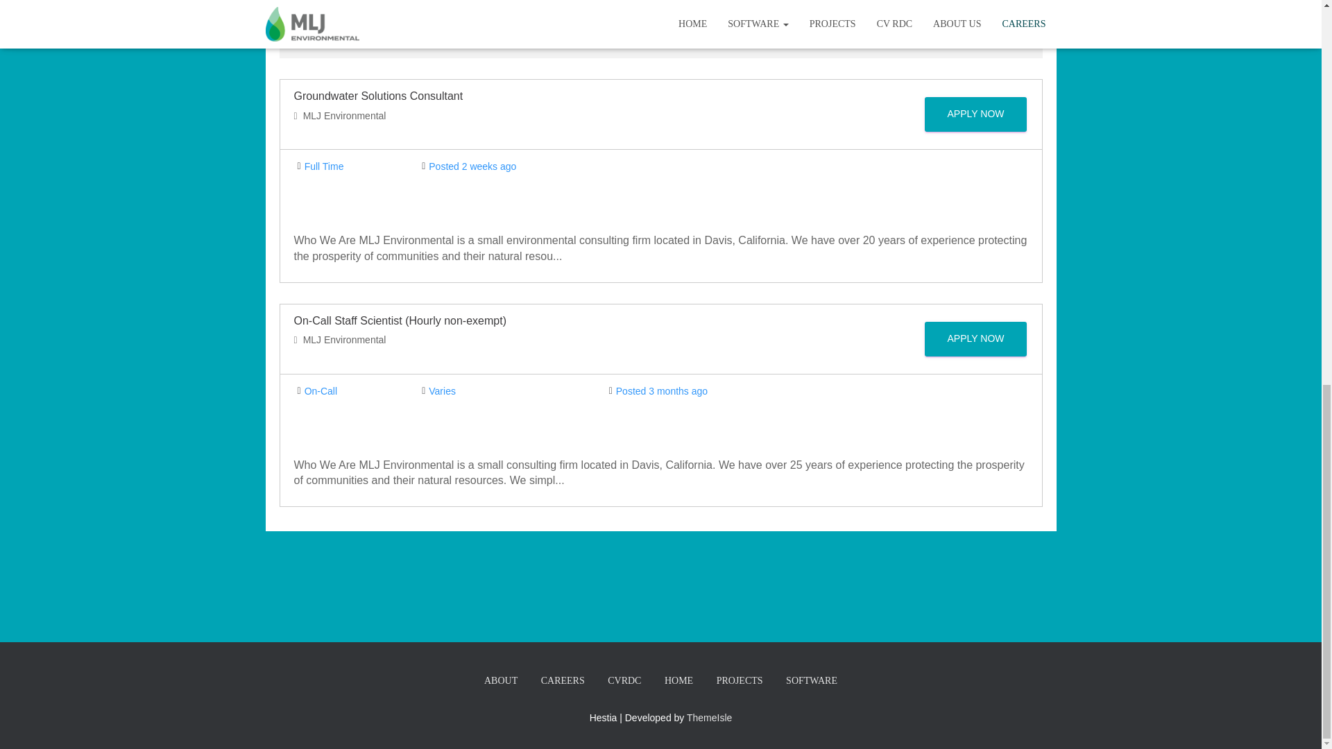 This screenshot has width=1332, height=749. I want to click on APPLY NOW, so click(975, 114).